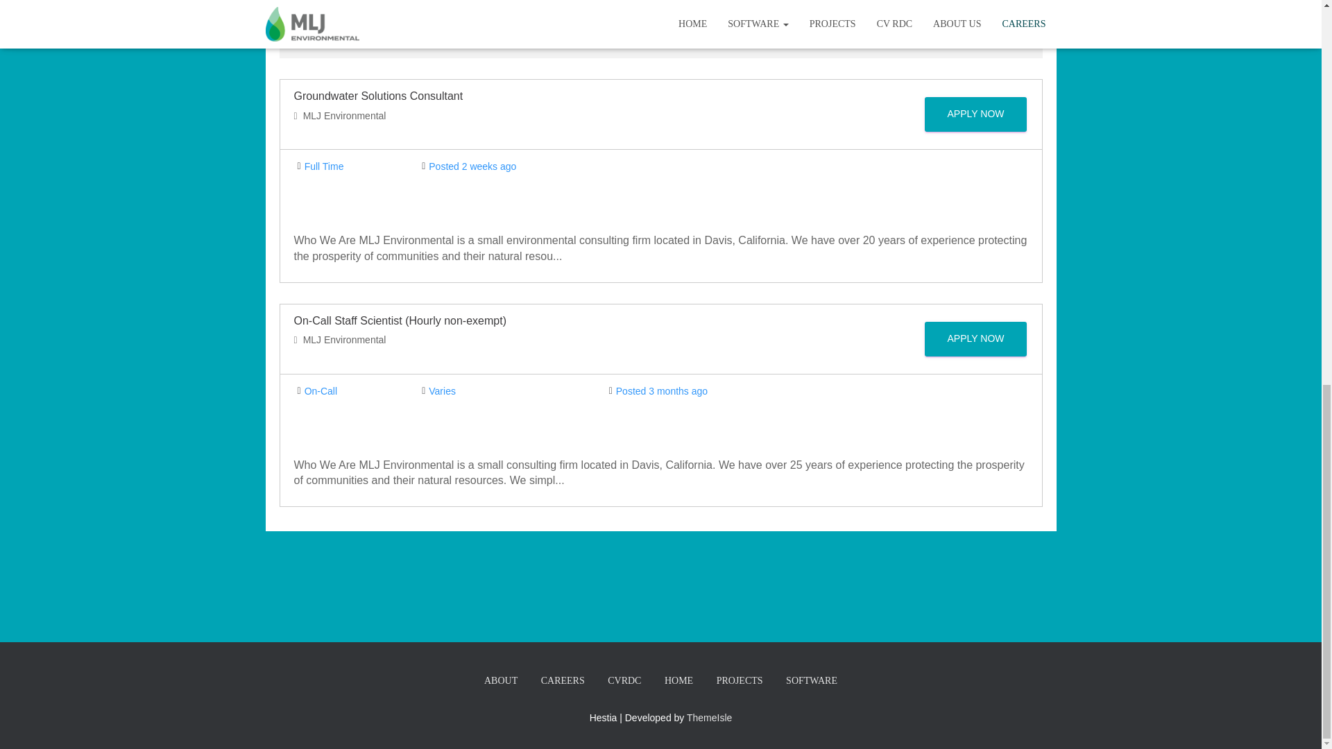 This screenshot has width=1332, height=749. I want to click on APPLY NOW, so click(975, 114).